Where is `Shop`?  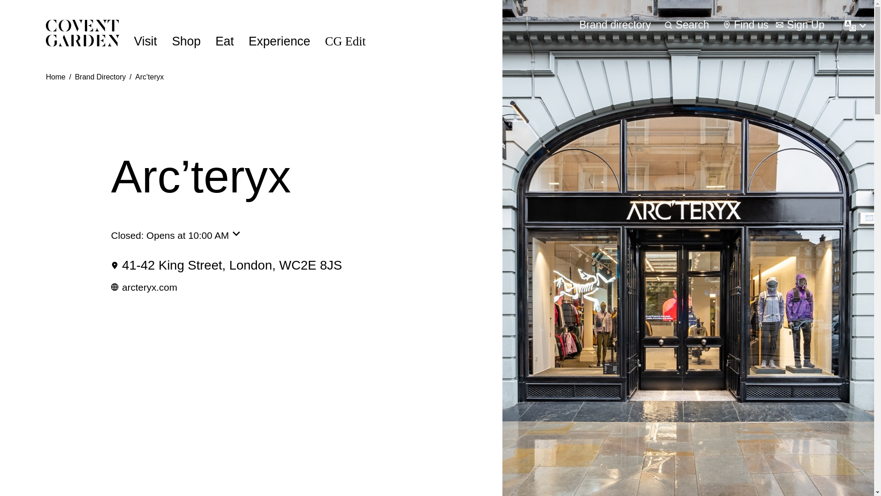
Shop is located at coordinates (186, 41).